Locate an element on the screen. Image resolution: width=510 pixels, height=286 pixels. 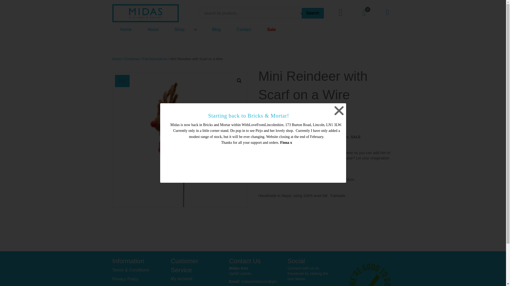
Blog is located at coordinates (216, 29).